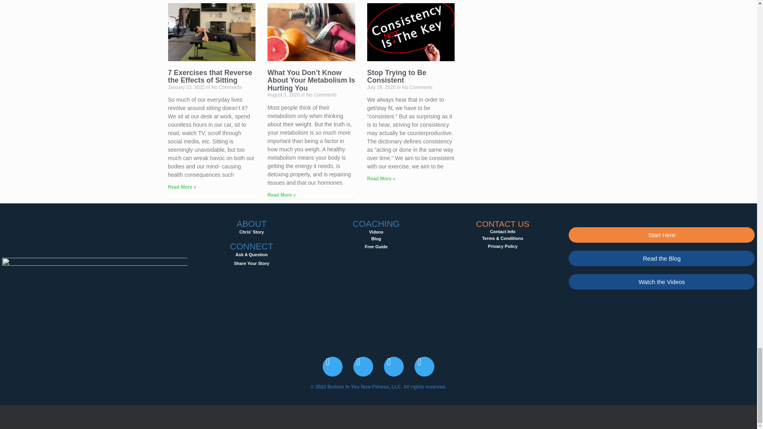 Image resolution: width=763 pixels, height=429 pixels. I want to click on Free Guide, so click(376, 246).